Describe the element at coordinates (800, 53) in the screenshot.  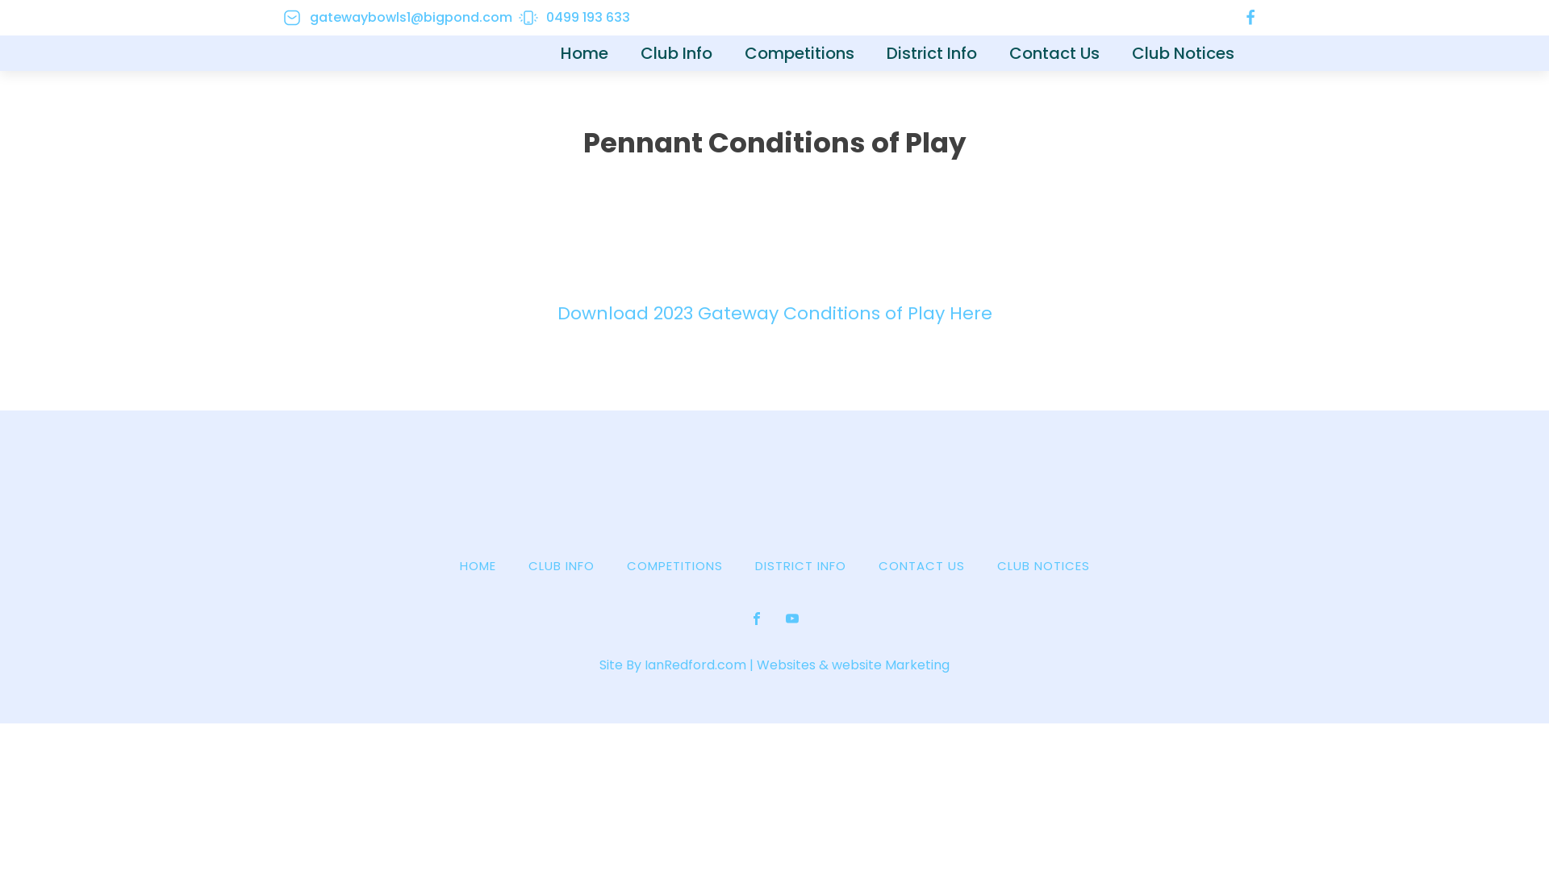
I see `Competitions` at that location.